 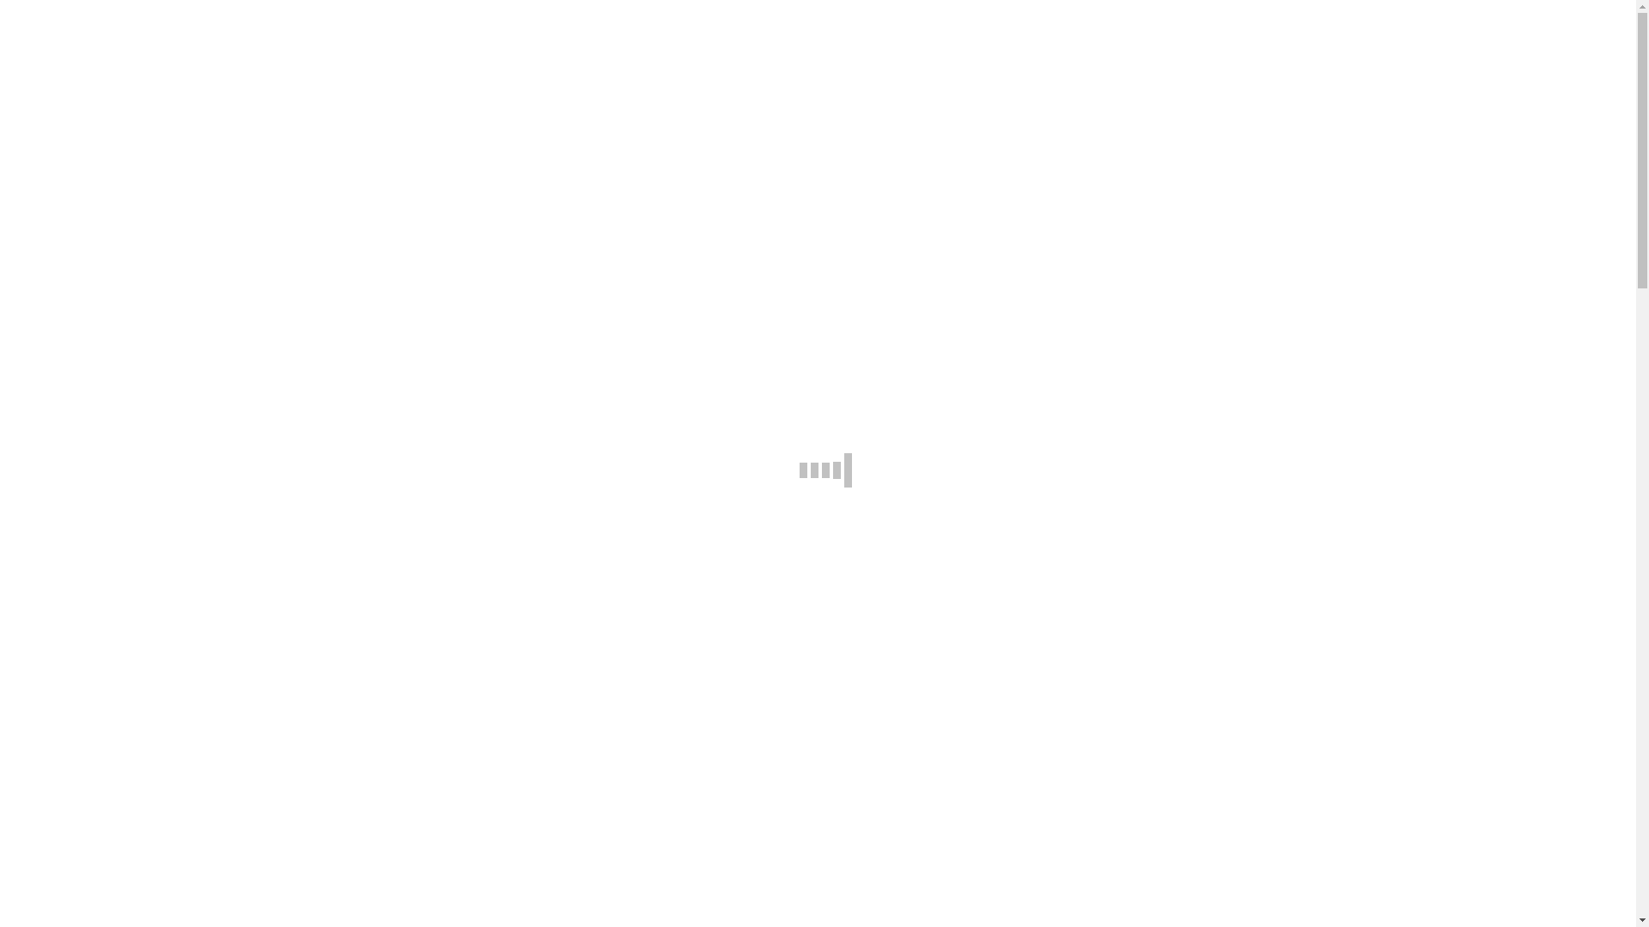 What do you see at coordinates (67, 233) in the screenshot?
I see `Investors` at bounding box center [67, 233].